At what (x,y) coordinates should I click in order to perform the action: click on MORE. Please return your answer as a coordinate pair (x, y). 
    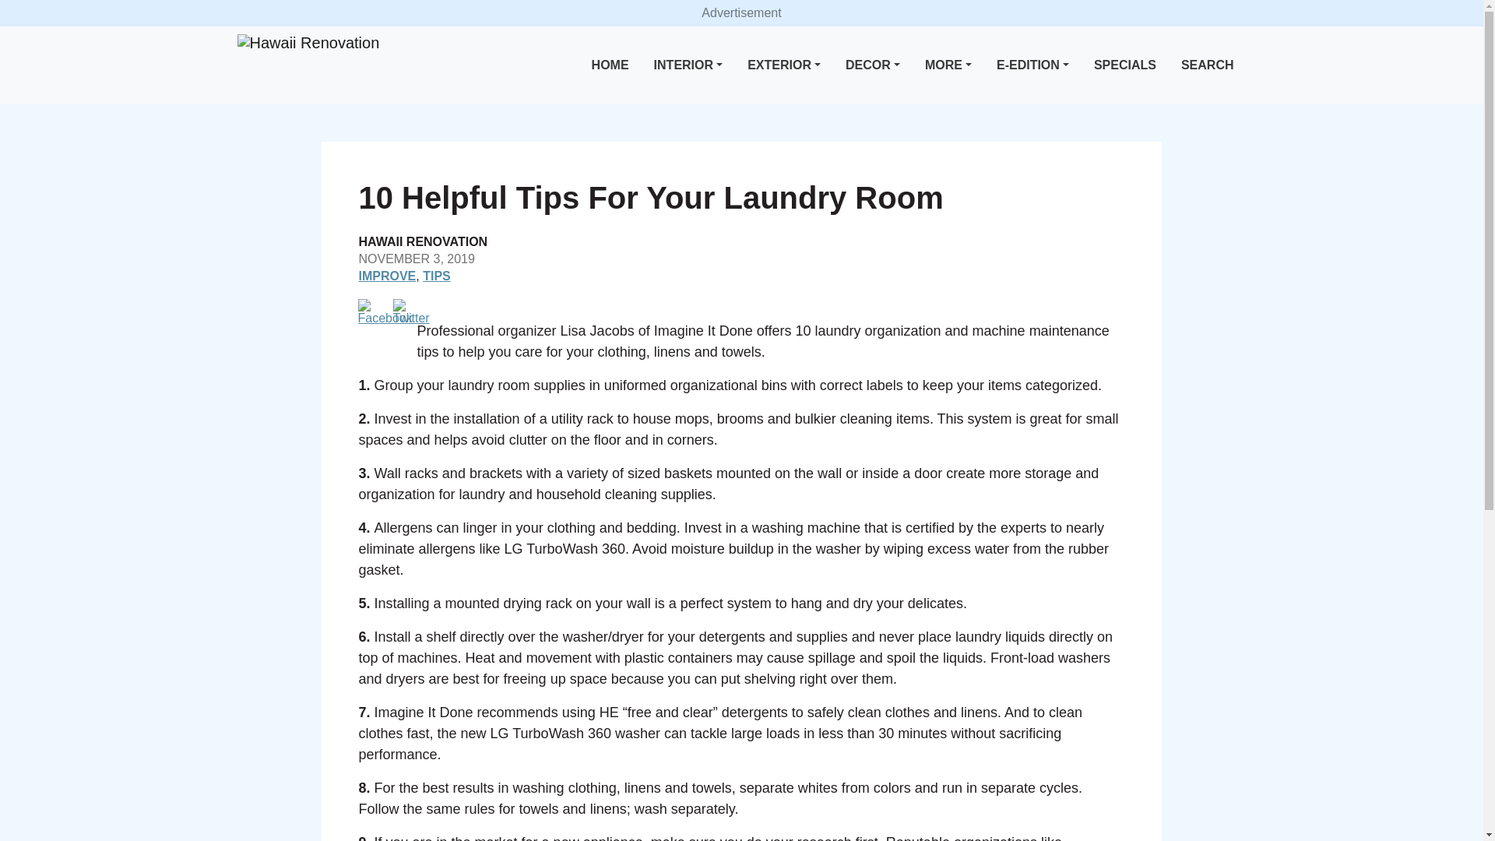
    Looking at the image, I should click on (948, 65).